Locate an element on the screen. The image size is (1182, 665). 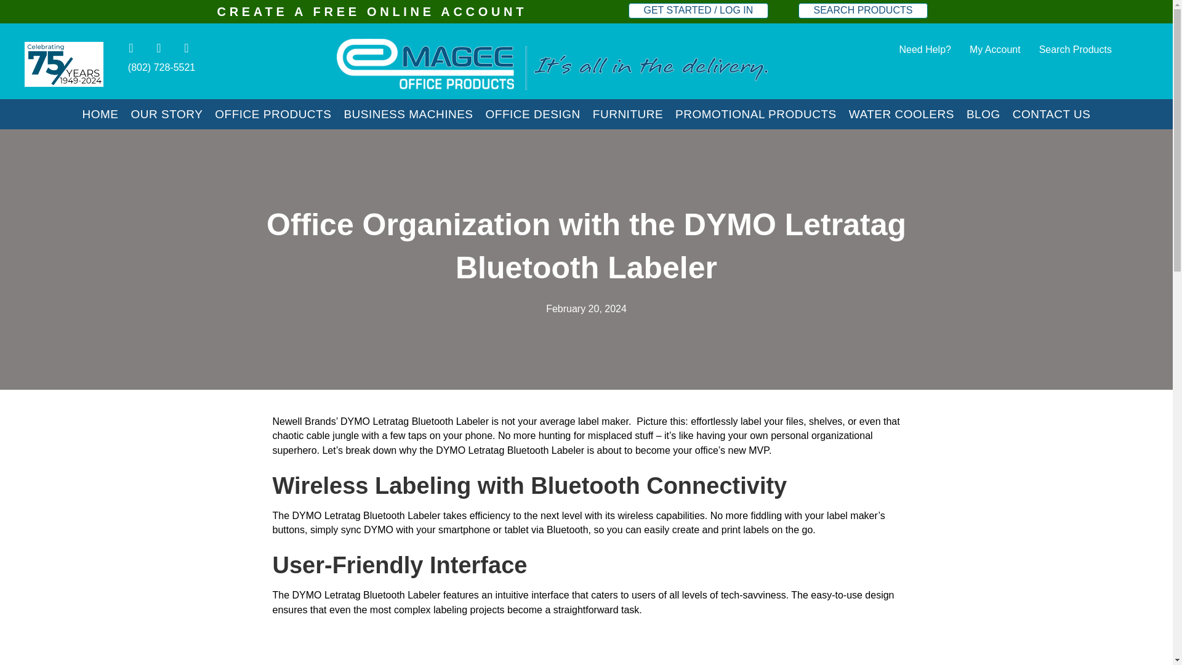
Need Help? is located at coordinates (925, 49).